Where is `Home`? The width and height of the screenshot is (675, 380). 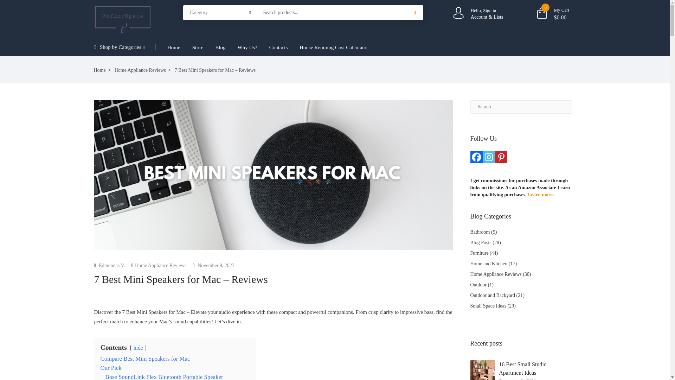
Home is located at coordinates (102, 70).